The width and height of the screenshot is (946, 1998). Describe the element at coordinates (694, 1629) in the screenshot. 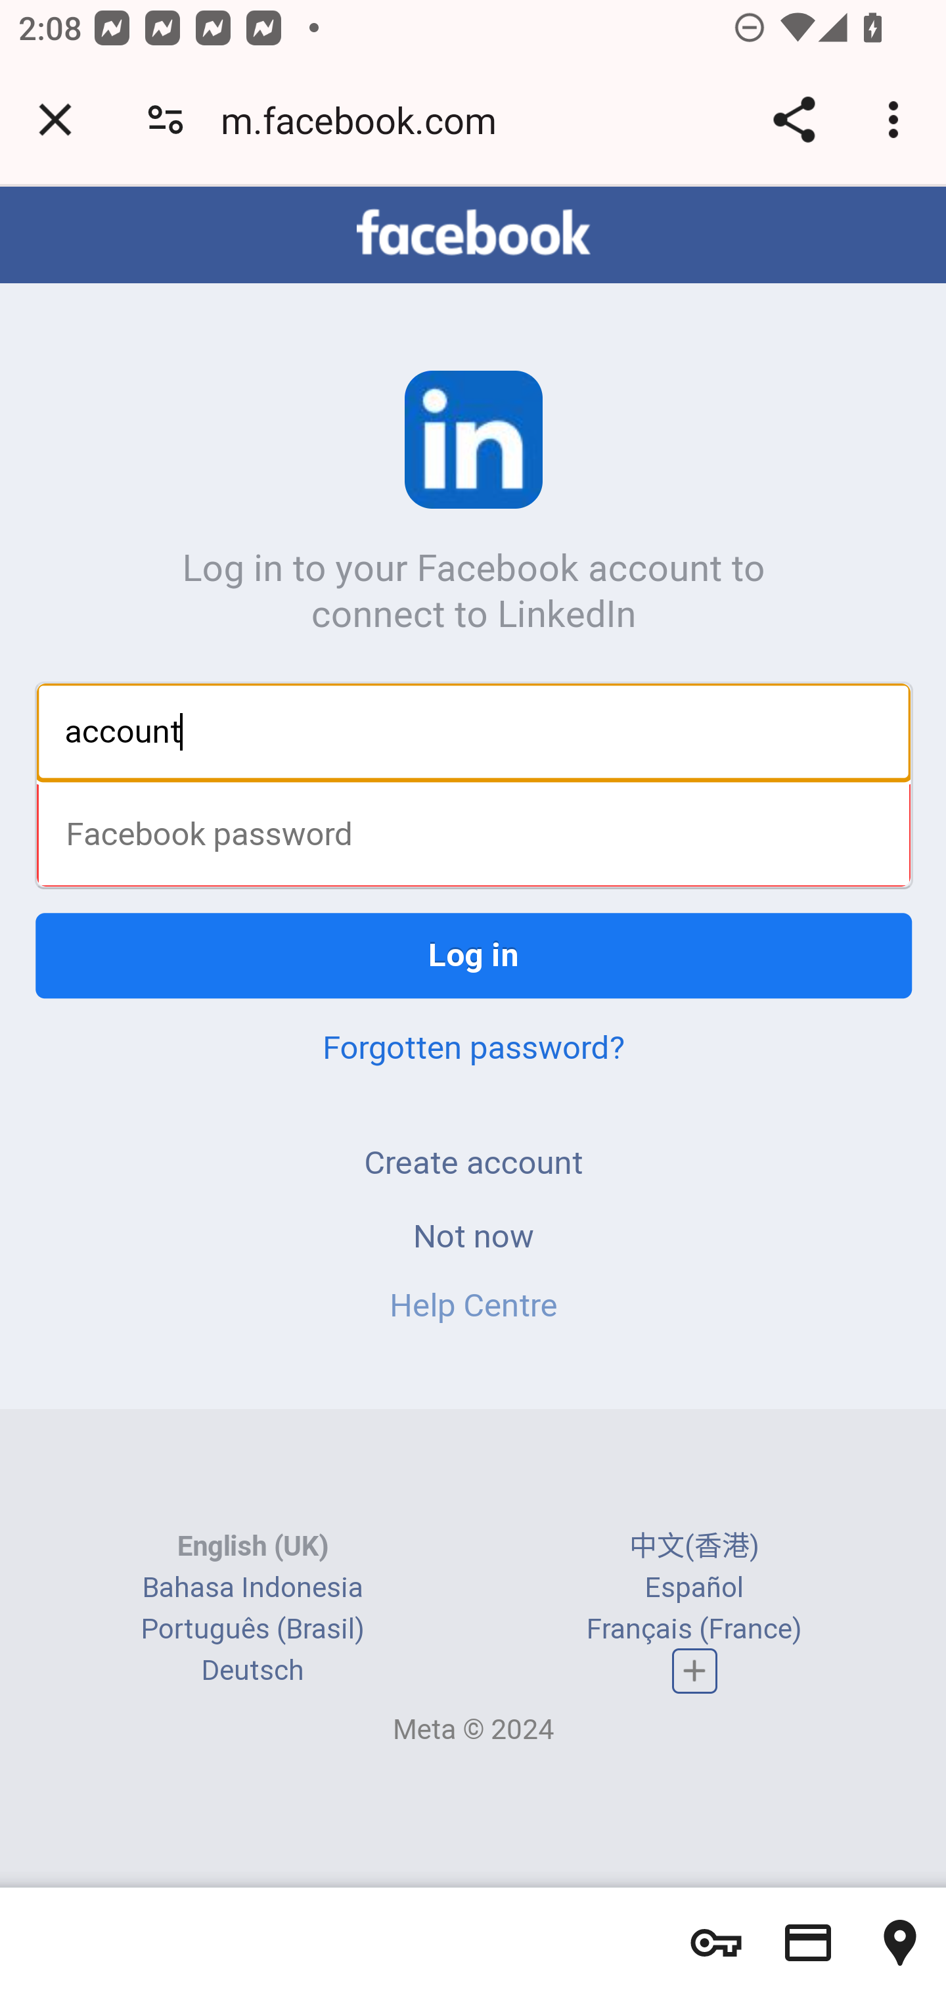

I see `Français (France)` at that location.